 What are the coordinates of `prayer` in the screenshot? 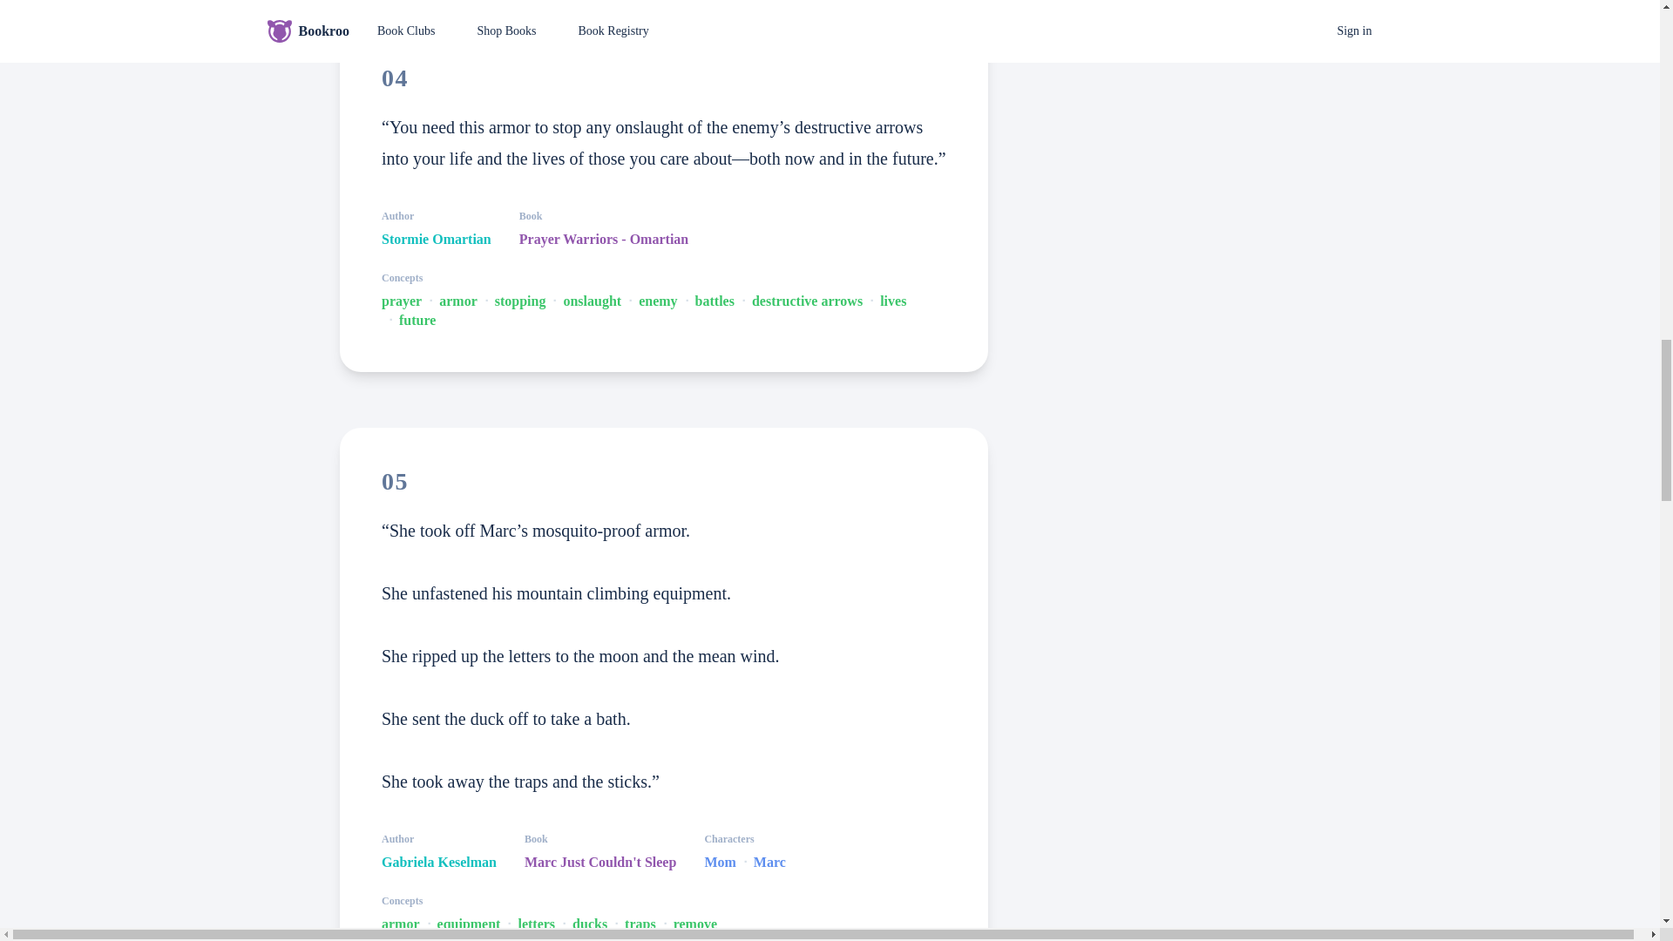 It's located at (401, 301).